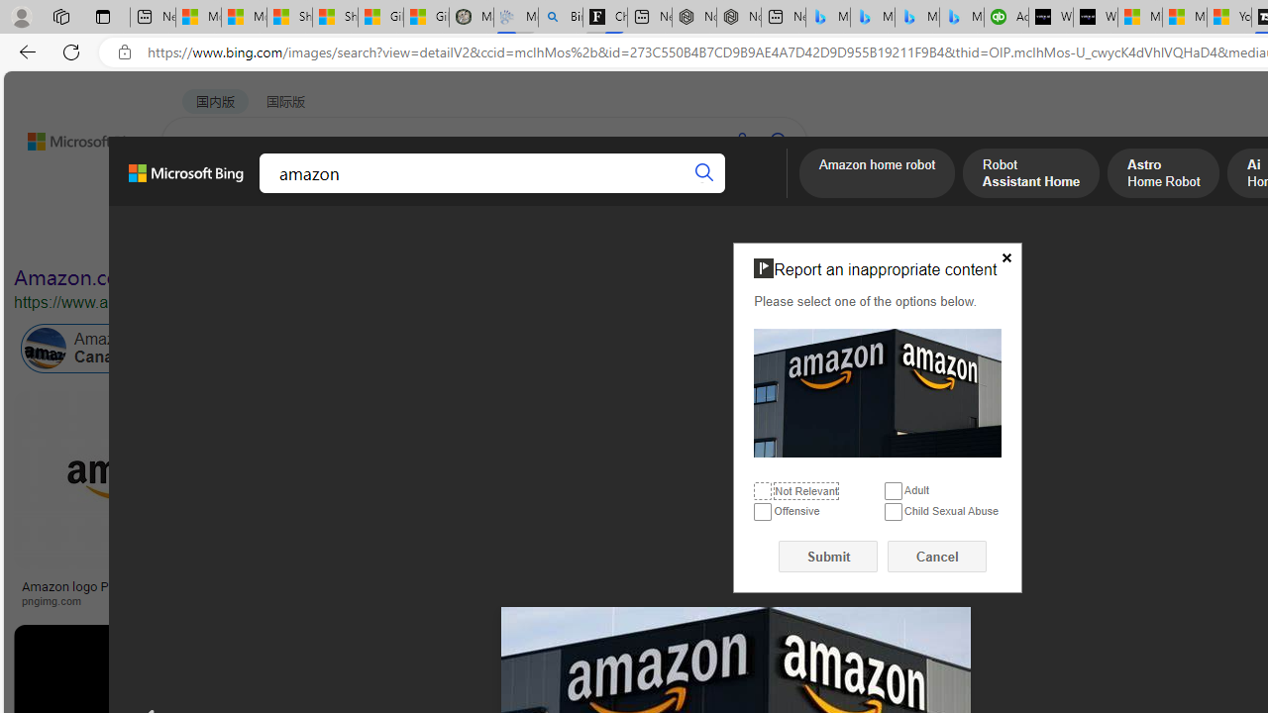 The height and width of the screenshot is (713, 1268). I want to click on Image result for amazon, so click(973, 480).